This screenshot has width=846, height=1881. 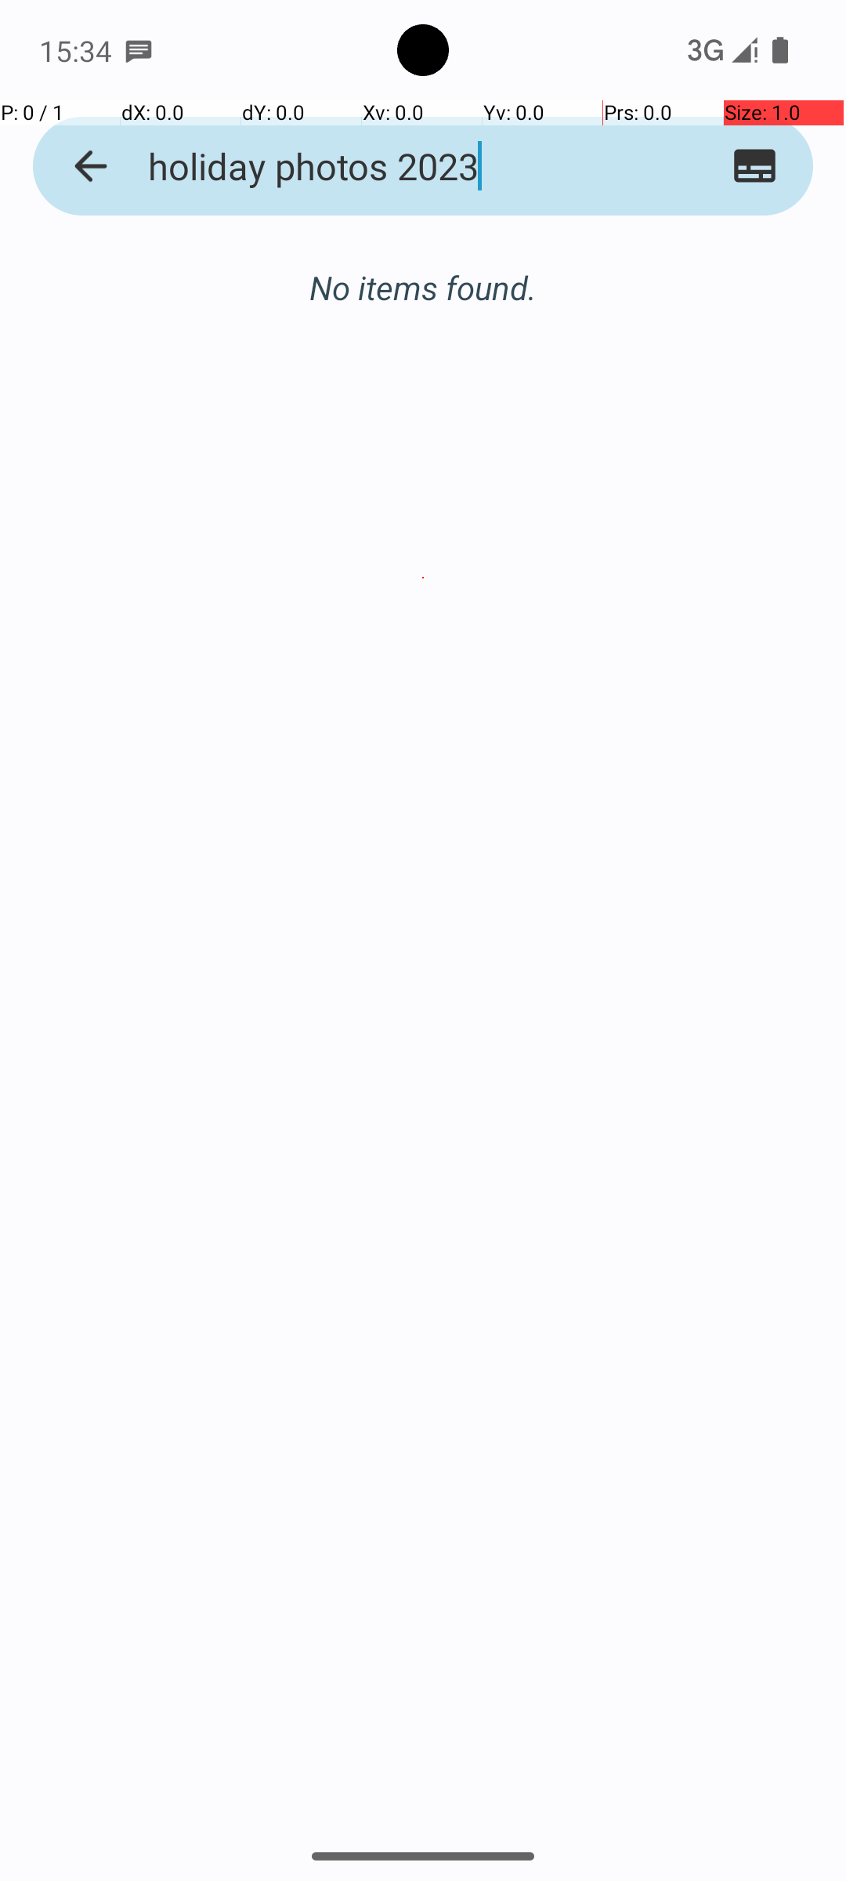 What do you see at coordinates (755, 166) in the screenshot?
I see `Toggle filename visibility` at bounding box center [755, 166].